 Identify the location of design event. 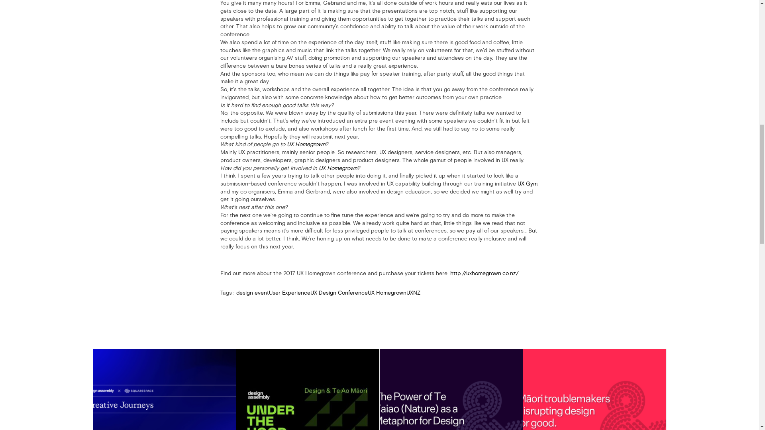
(252, 292).